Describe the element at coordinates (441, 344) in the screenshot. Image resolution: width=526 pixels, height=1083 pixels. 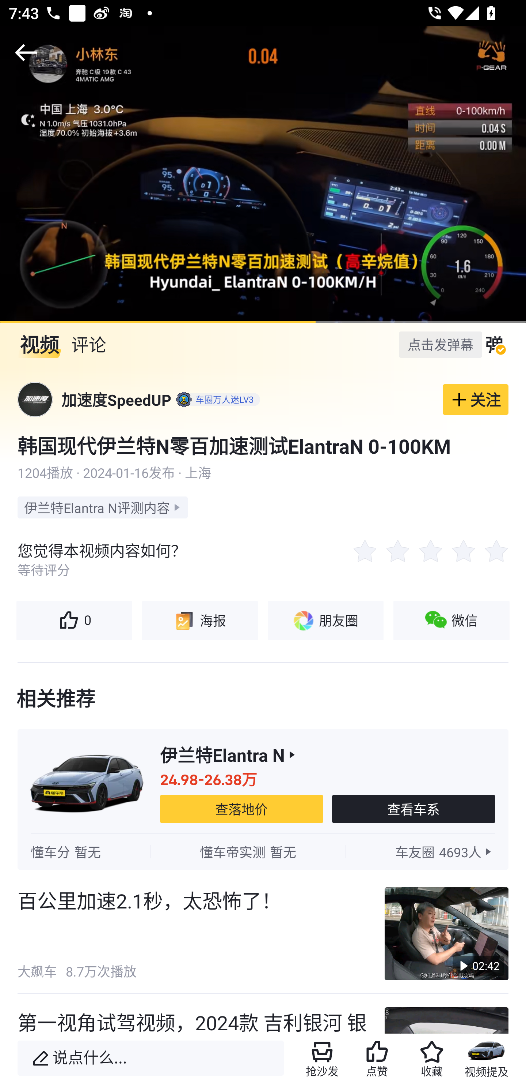
I see `点击发弹幕` at that location.